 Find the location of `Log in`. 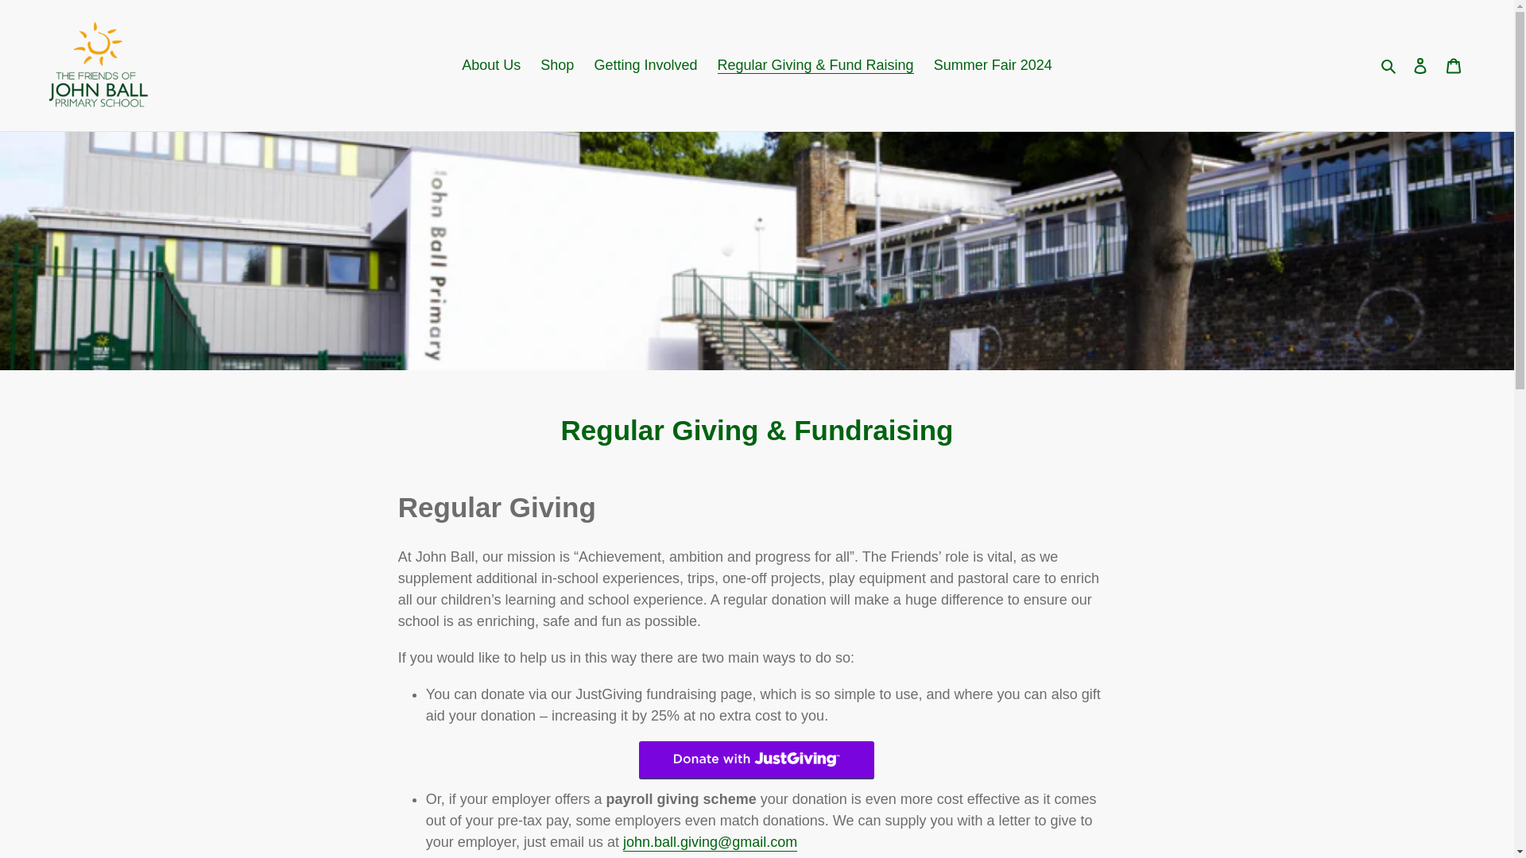

Log in is located at coordinates (1420, 65).